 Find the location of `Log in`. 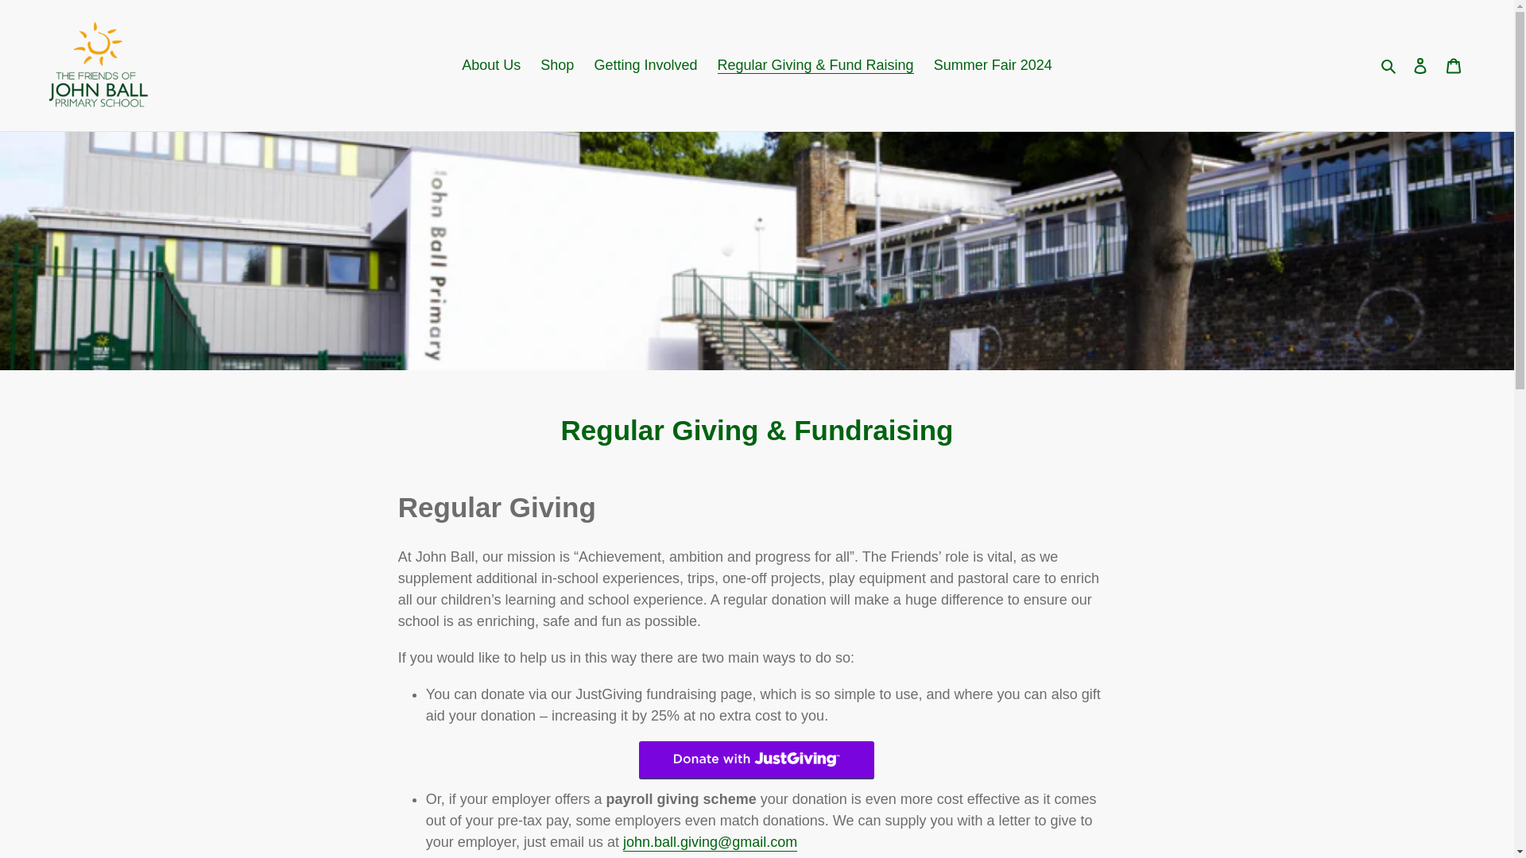

Log in is located at coordinates (1420, 65).